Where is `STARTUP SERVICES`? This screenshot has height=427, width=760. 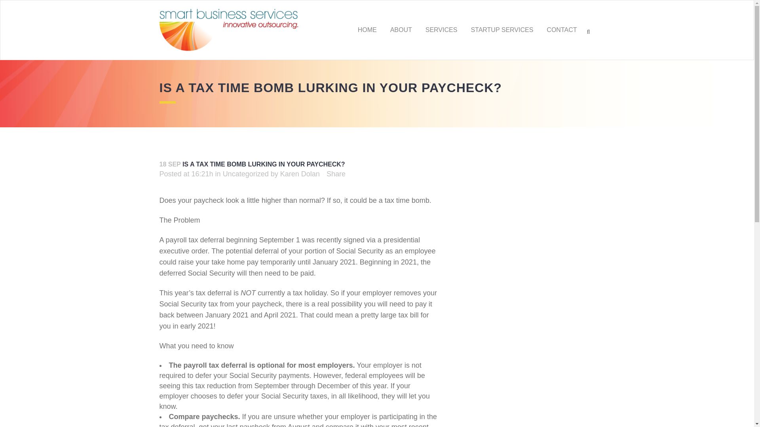
STARTUP SERVICES is located at coordinates (502, 30).